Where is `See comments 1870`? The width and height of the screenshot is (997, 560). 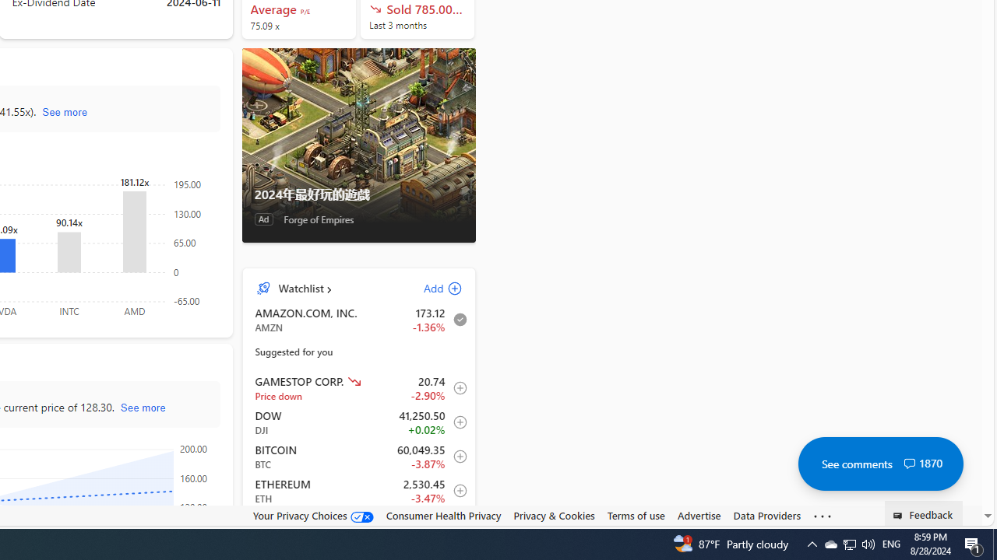 See comments 1870 is located at coordinates (880, 464).